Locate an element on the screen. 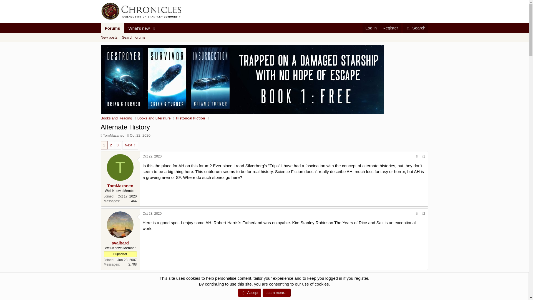 The width and height of the screenshot is (533, 300). Oct 22, 2020 is located at coordinates (140, 135).